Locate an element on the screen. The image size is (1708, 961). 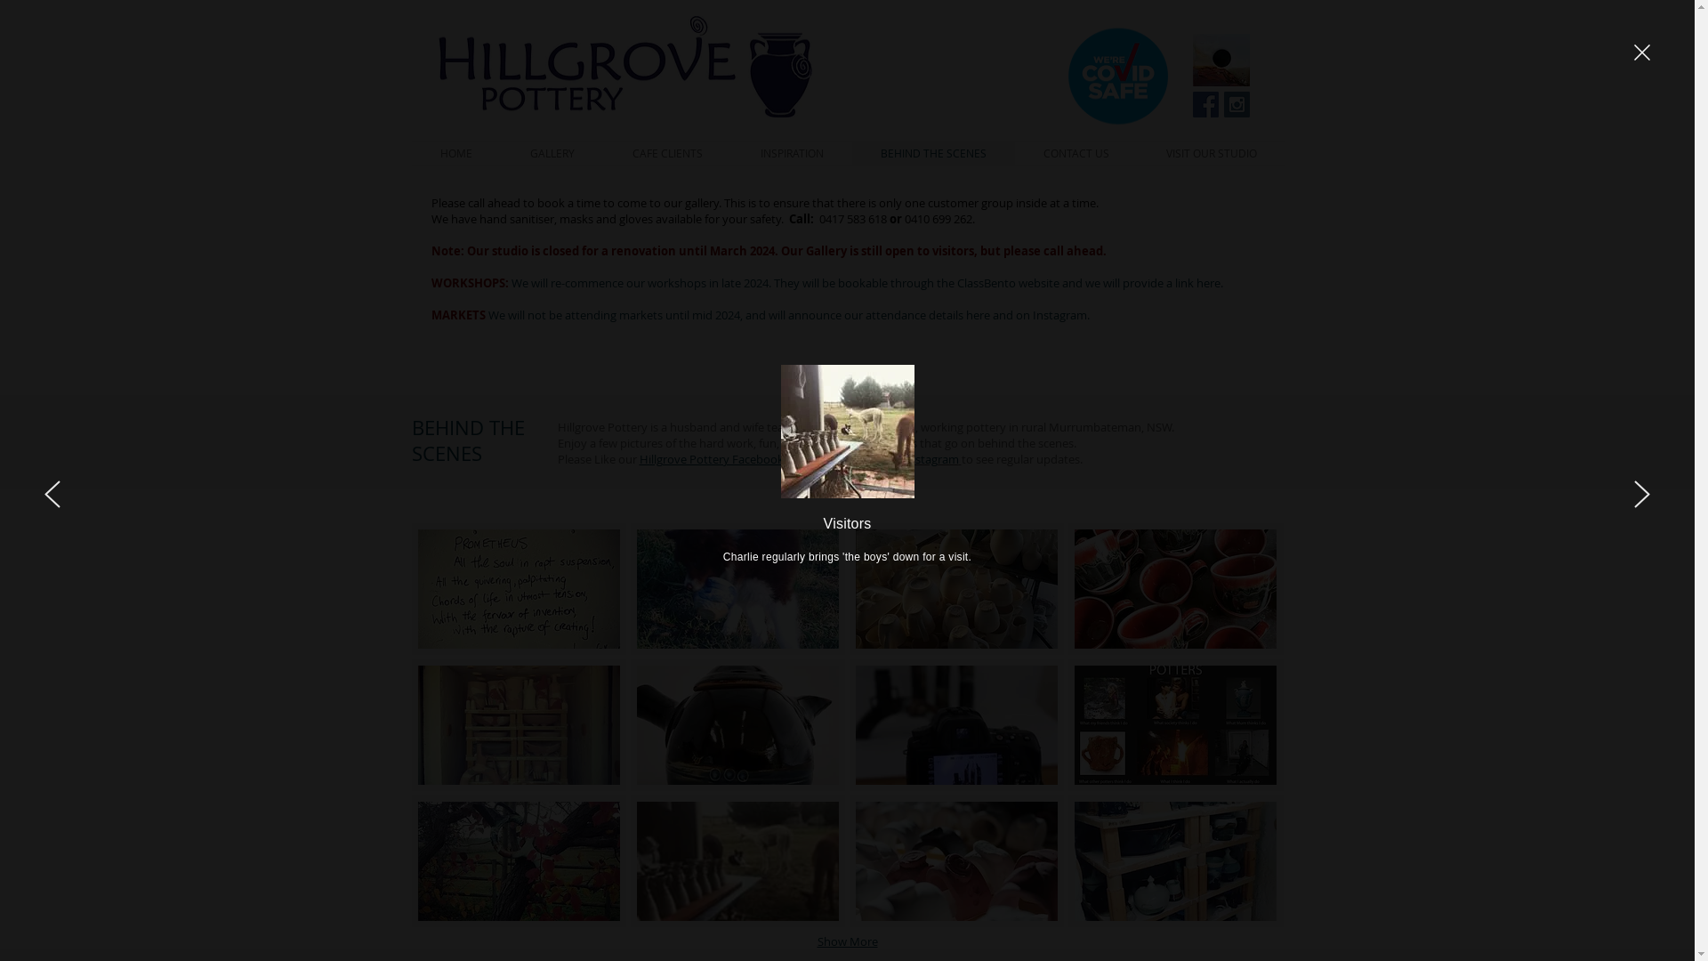
HOME is located at coordinates (455, 153).